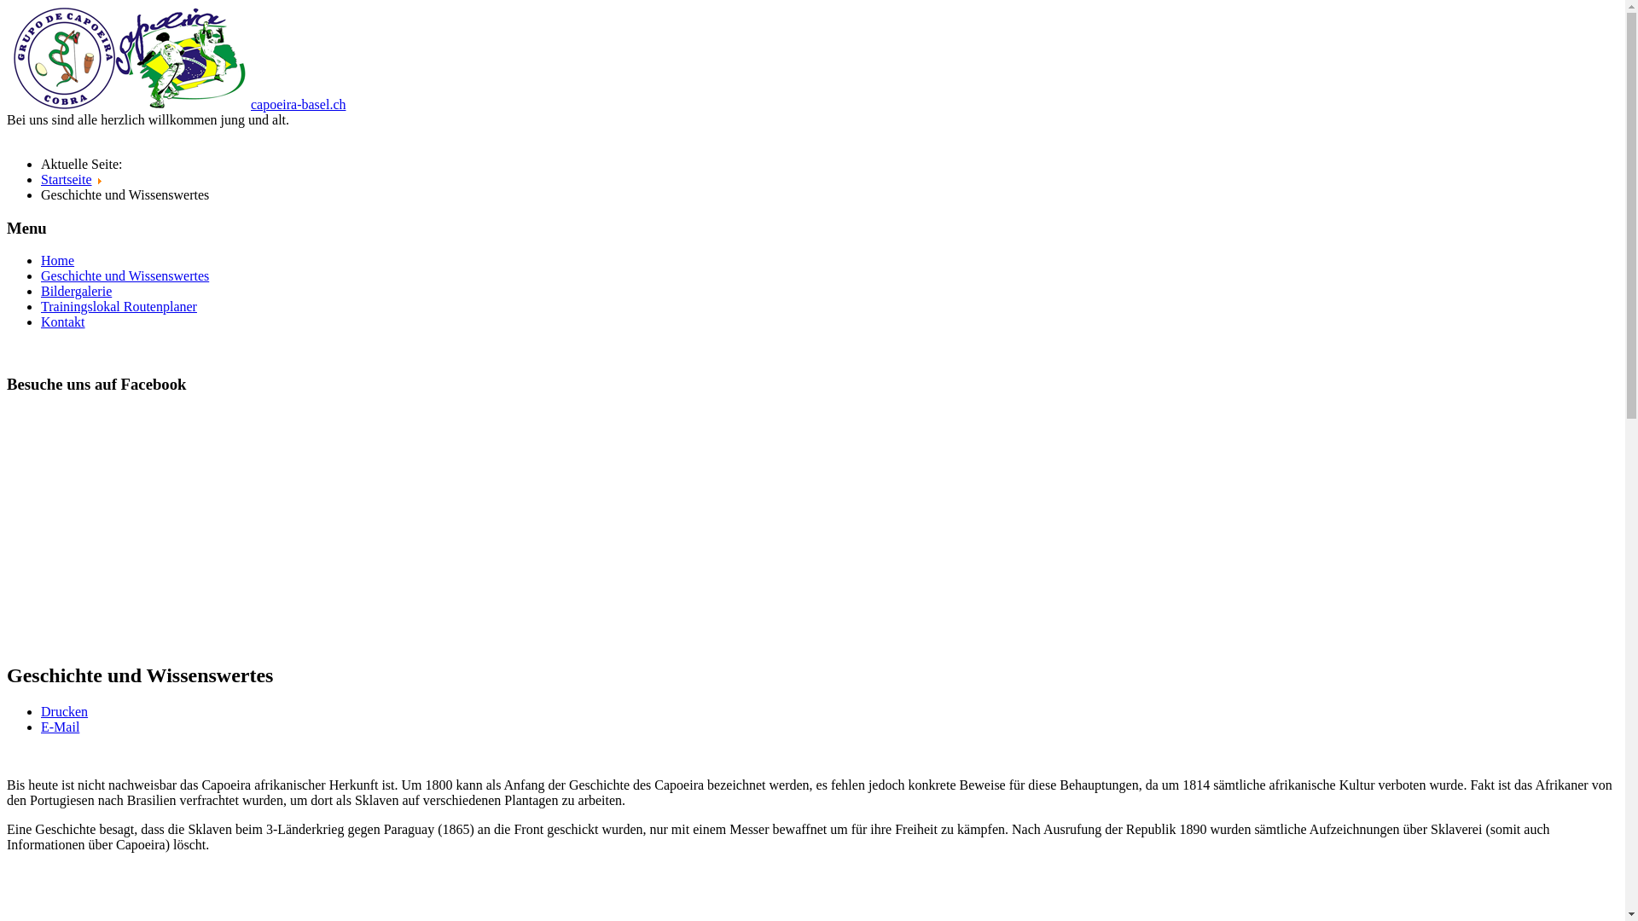 The image size is (1638, 921). Describe the element at coordinates (60, 727) in the screenshot. I see `E-Mail` at that location.